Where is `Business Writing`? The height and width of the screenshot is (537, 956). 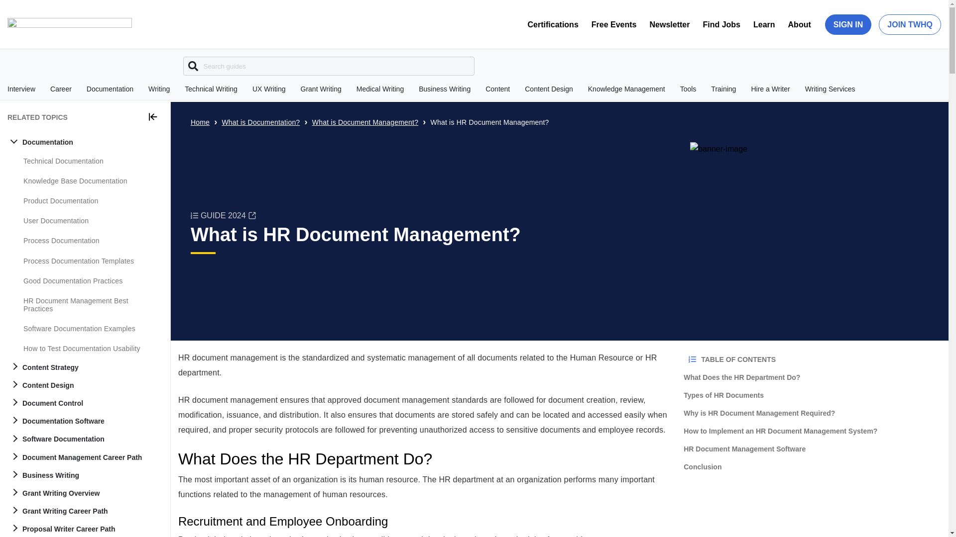 Business Writing is located at coordinates (444, 89).